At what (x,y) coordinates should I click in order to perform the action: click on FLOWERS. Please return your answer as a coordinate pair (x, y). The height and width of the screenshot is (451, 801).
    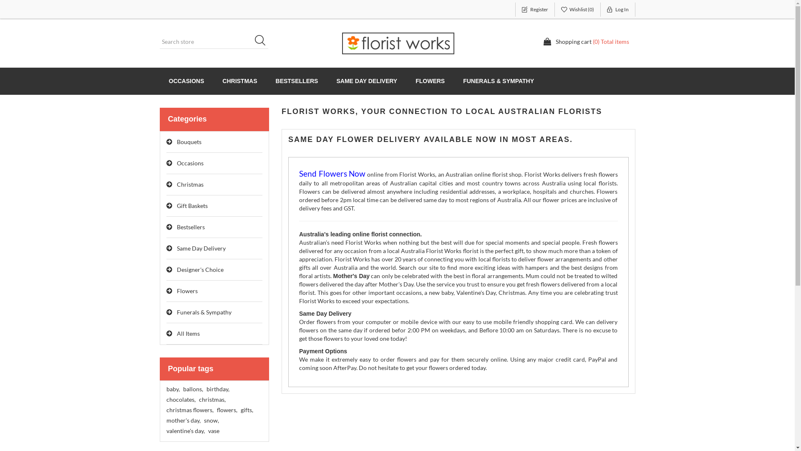
    Looking at the image, I should click on (430, 81).